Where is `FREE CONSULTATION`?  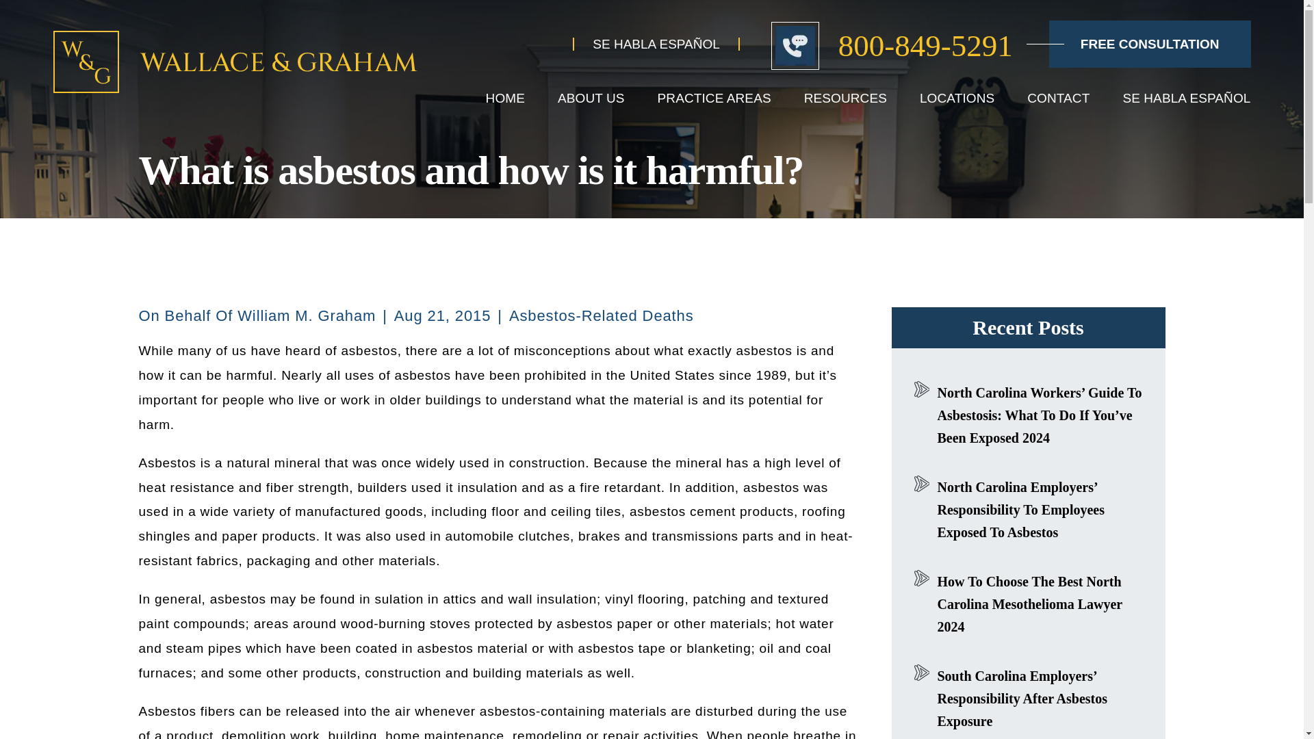
FREE CONSULTATION is located at coordinates (1150, 44).